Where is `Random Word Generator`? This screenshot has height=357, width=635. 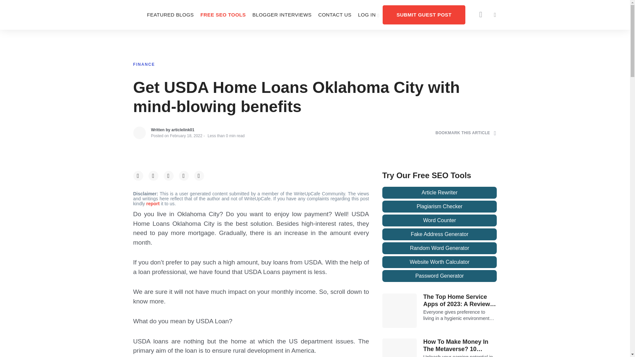 Random Word Generator is located at coordinates (440, 248).